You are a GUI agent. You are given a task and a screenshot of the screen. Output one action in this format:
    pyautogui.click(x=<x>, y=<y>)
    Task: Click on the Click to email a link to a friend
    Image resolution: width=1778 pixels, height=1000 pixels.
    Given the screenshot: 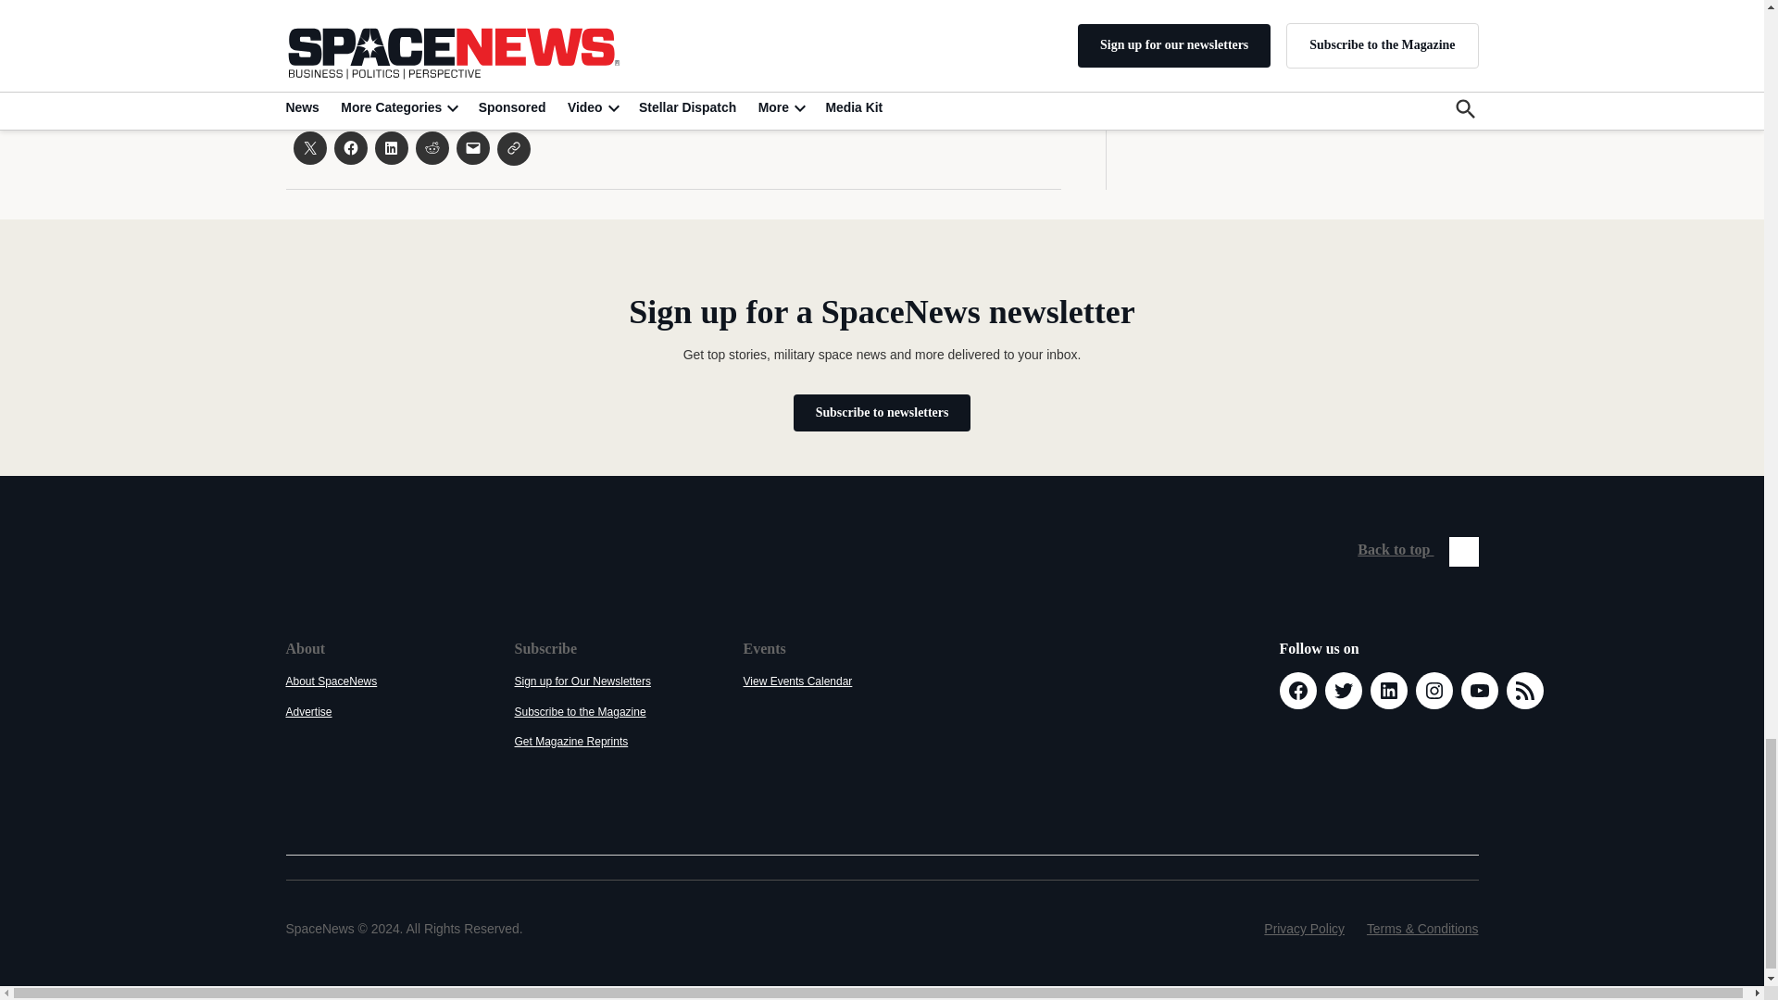 What is the action you would take?
    pyautogui.click(x=472, y=148)
    